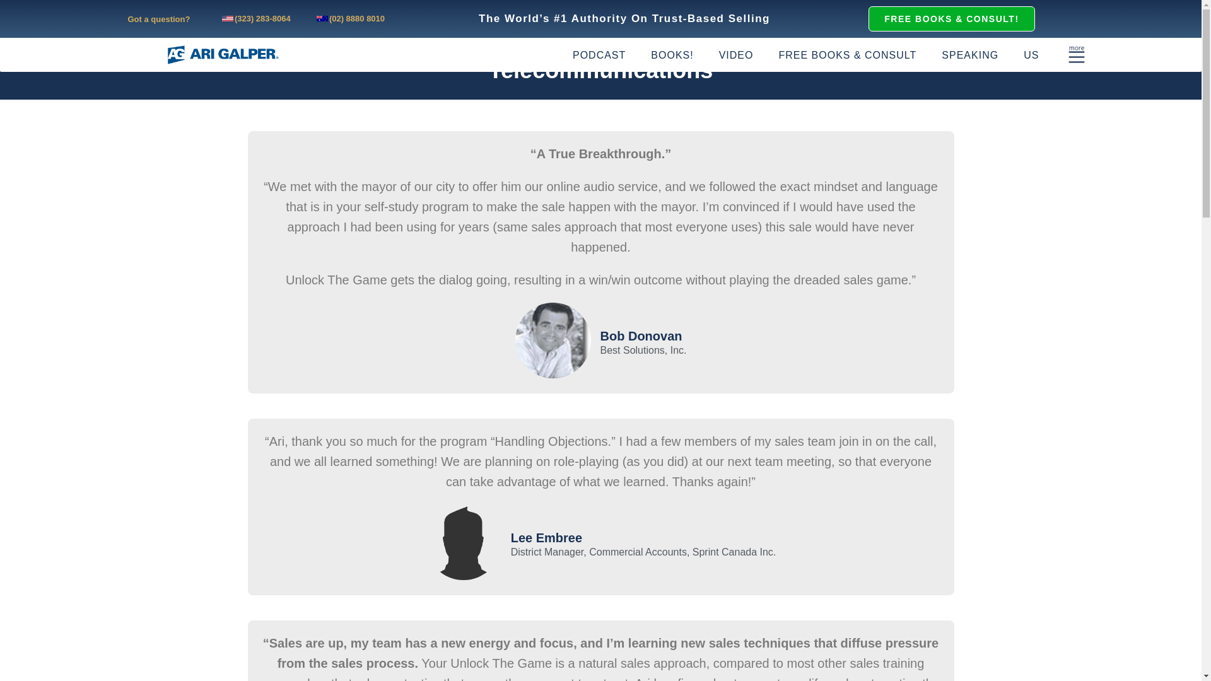 The image size is (1211, 681). I want to click on SPEAKING, so click(970, 55).